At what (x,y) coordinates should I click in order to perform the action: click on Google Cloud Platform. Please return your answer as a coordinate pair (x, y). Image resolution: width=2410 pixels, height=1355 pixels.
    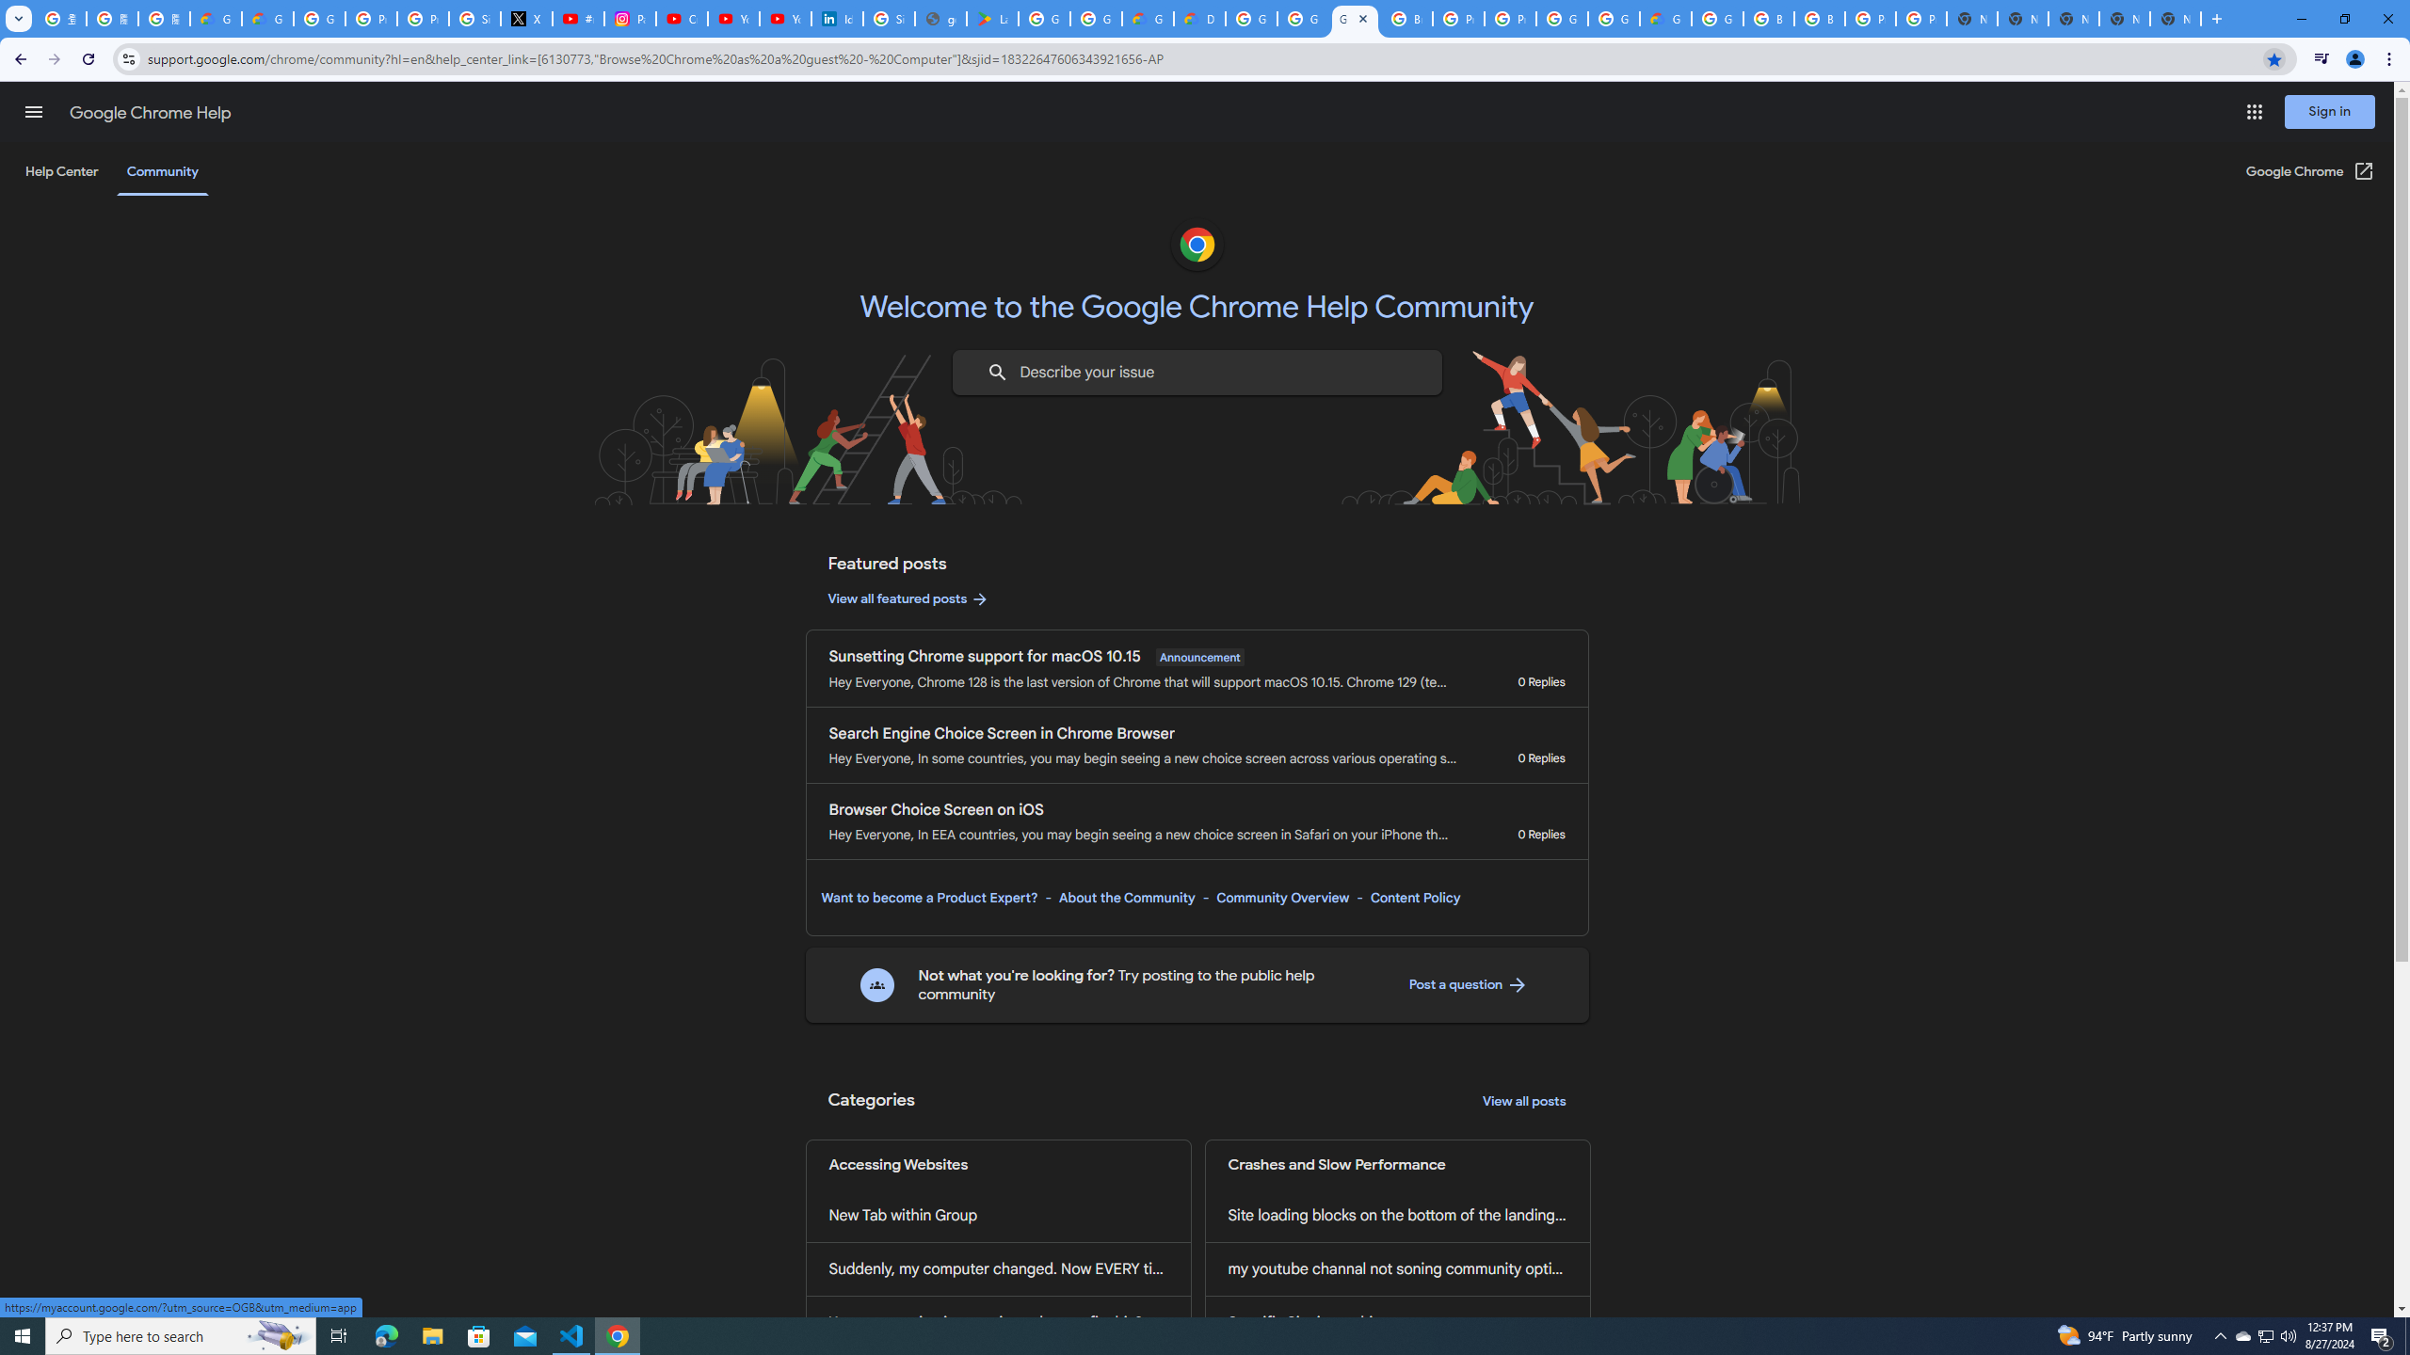
    Looking at the image, I should click on (1252, 19).